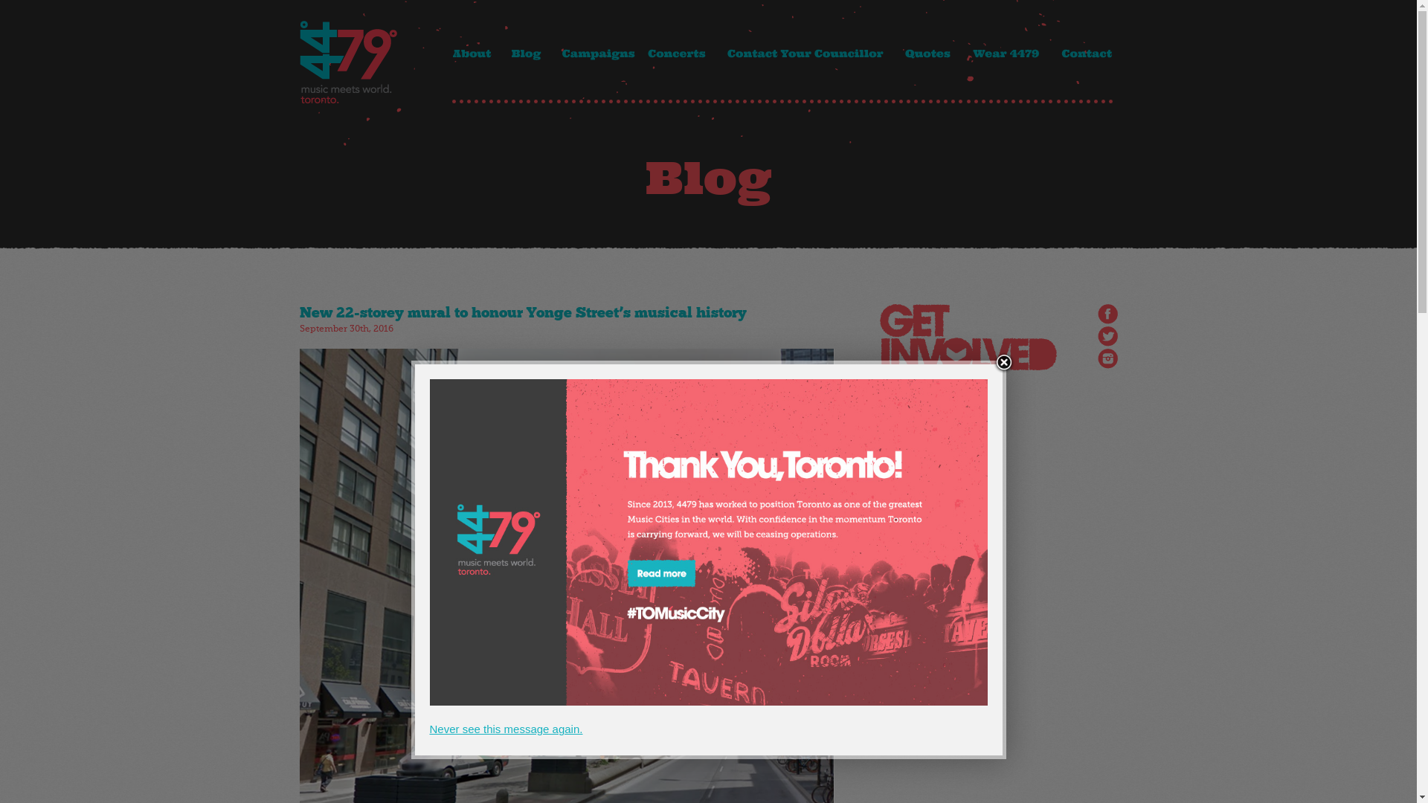  I want to click on Never see this message again., so click(506, 729).